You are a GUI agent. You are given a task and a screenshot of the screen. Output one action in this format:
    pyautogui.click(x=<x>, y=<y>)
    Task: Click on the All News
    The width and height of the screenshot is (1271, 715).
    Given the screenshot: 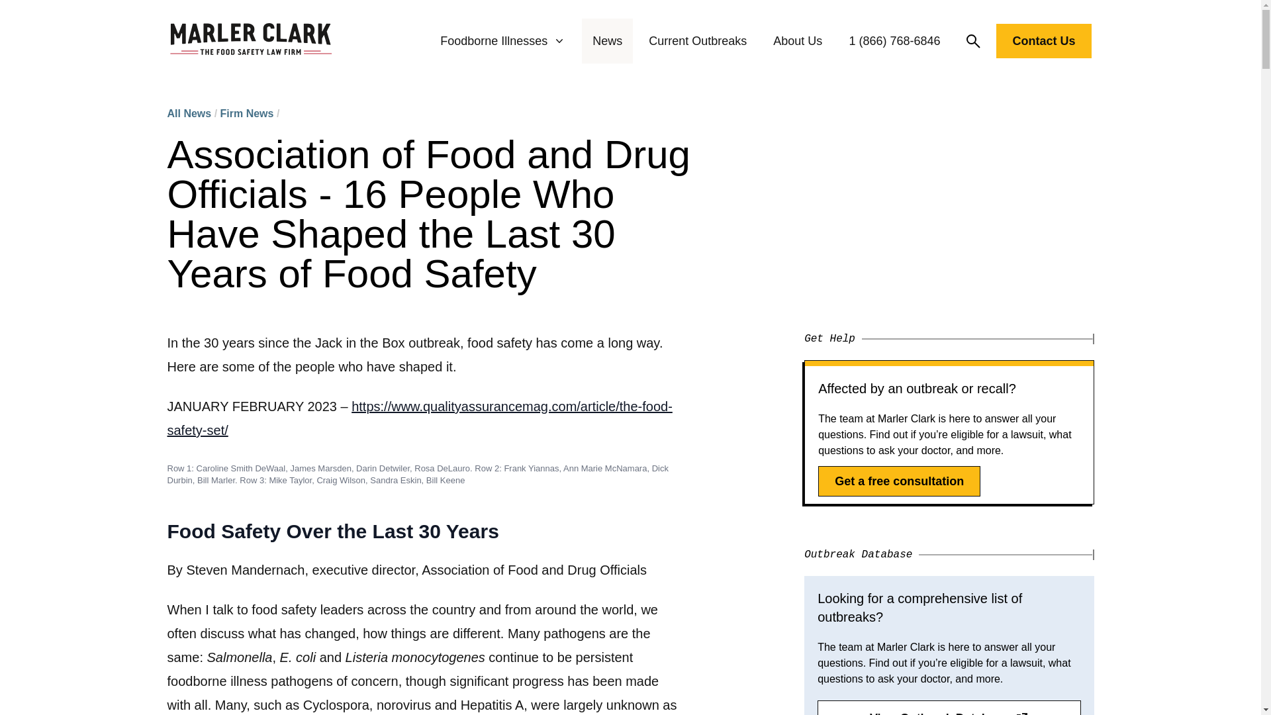 What is the action you would take?
    pyautogui.click(x=188, y=114)
    